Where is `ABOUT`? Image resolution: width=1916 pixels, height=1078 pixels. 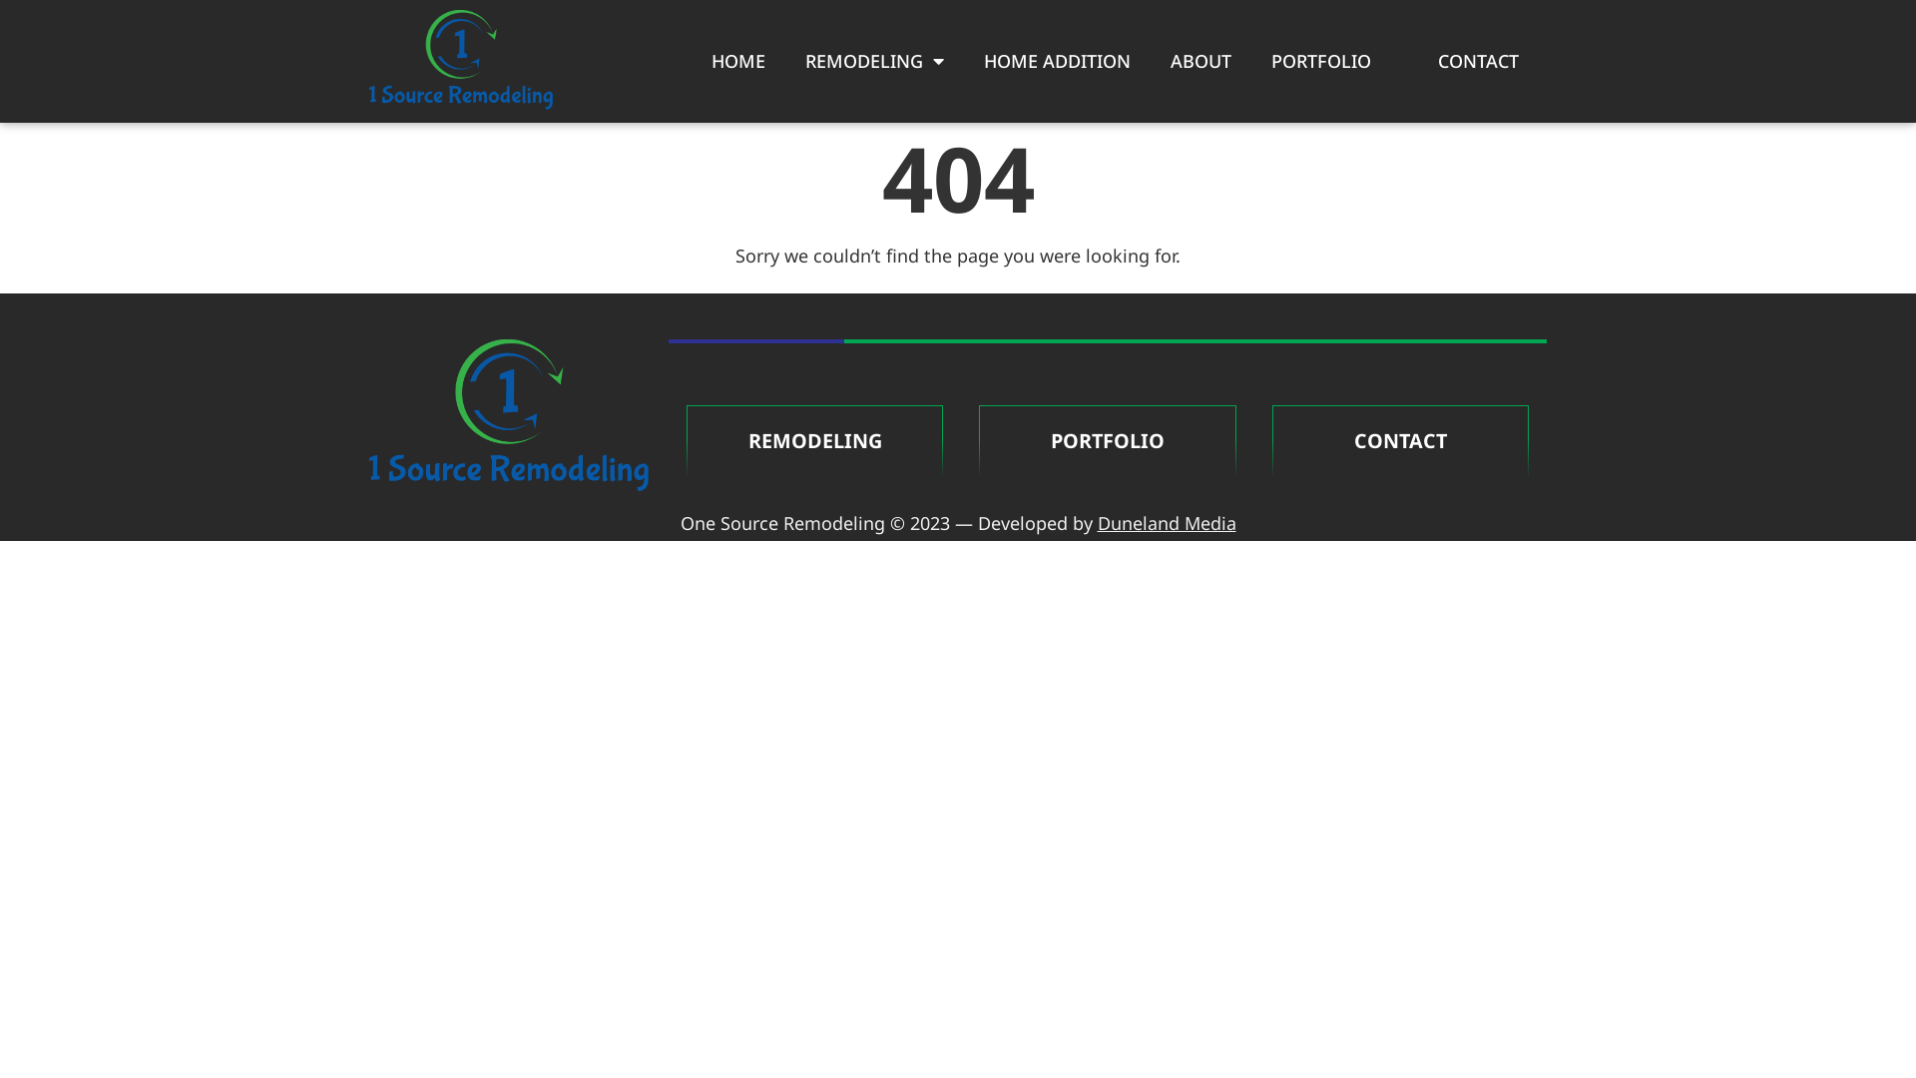 ABOUT is located at coordinates (1201, 61).